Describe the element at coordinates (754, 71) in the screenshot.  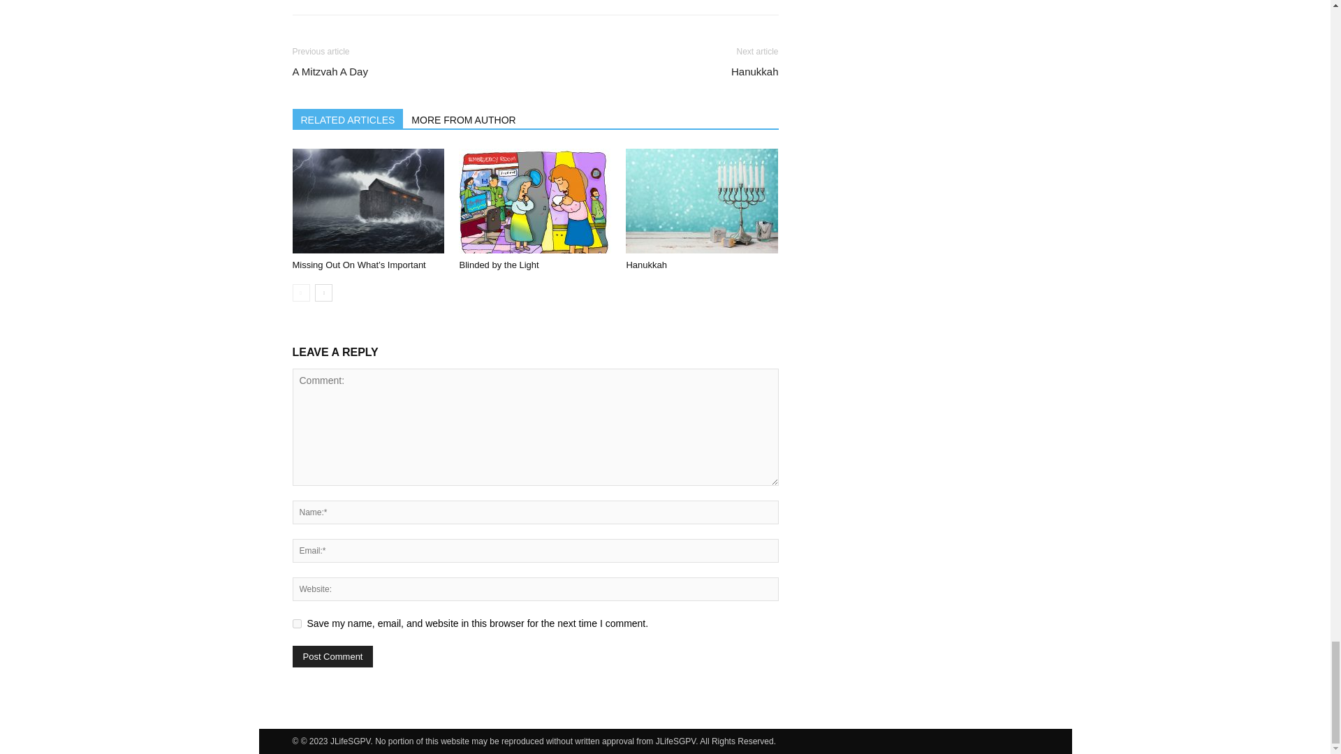
I see `Hanukkah` at that location.